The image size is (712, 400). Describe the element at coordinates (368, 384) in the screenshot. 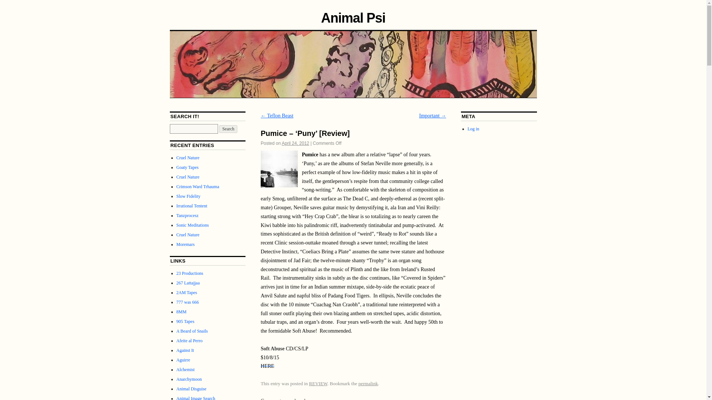

I see `permalink` at that location.